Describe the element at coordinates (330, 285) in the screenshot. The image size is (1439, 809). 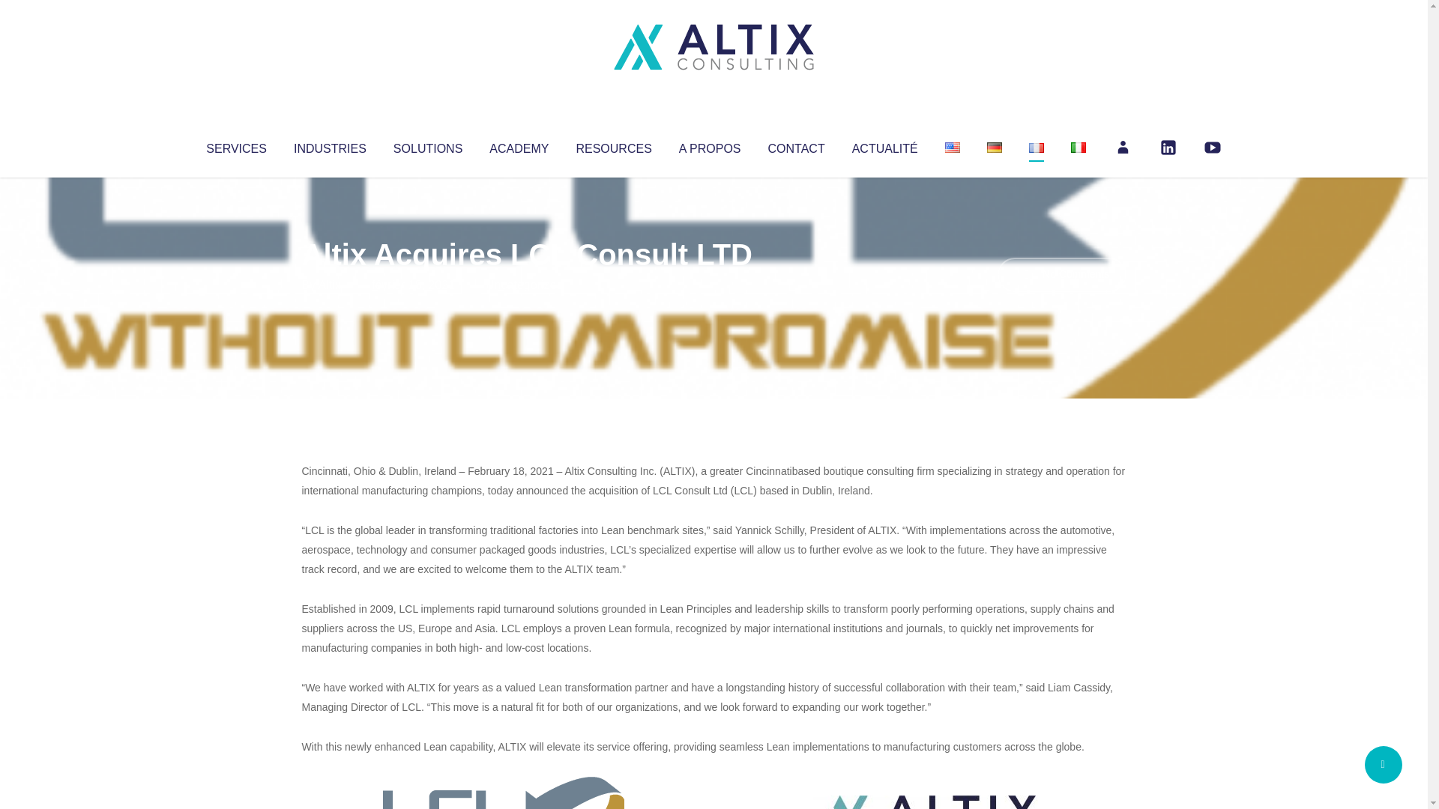
I see `Altix` at that location.